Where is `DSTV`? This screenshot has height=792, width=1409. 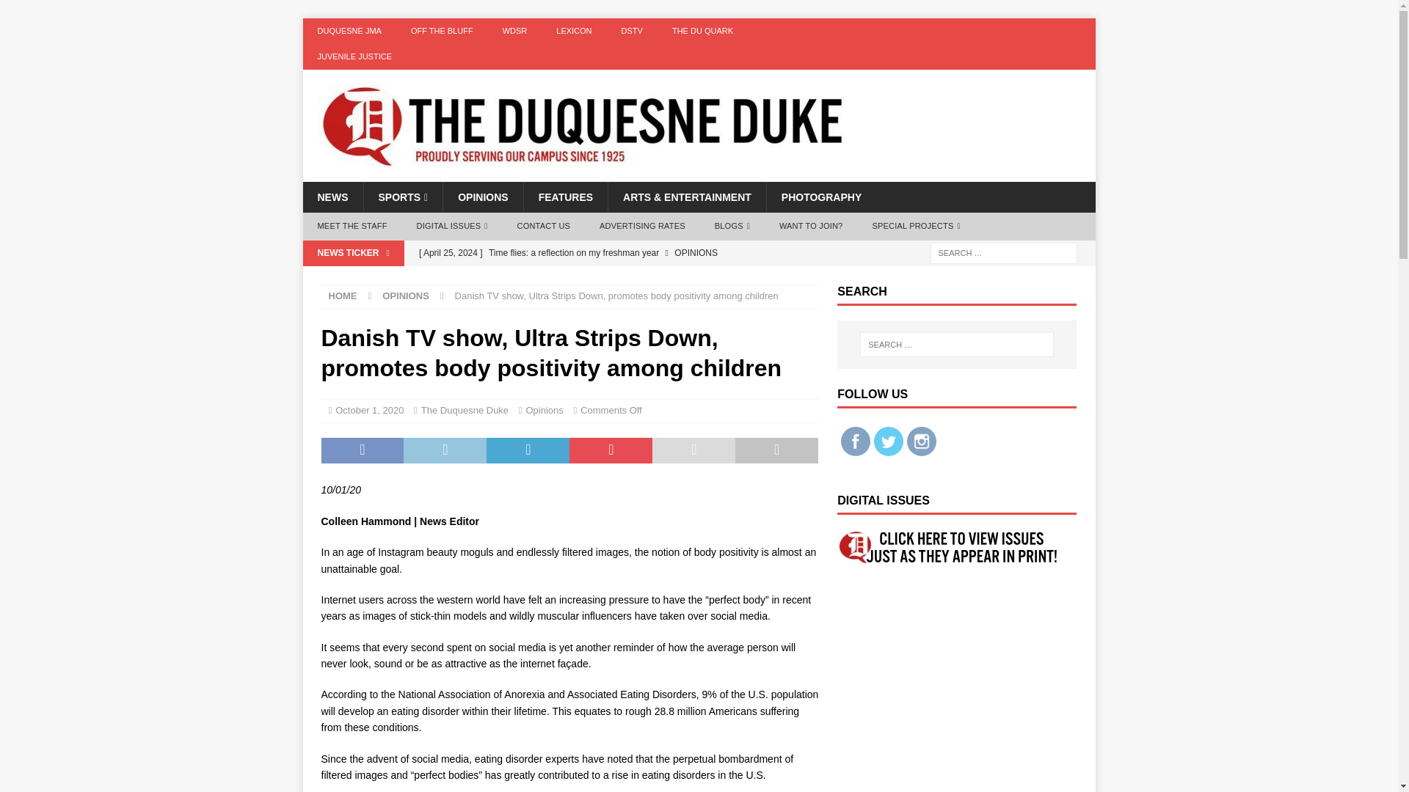
DSTV is located at coordinates (633, 31).